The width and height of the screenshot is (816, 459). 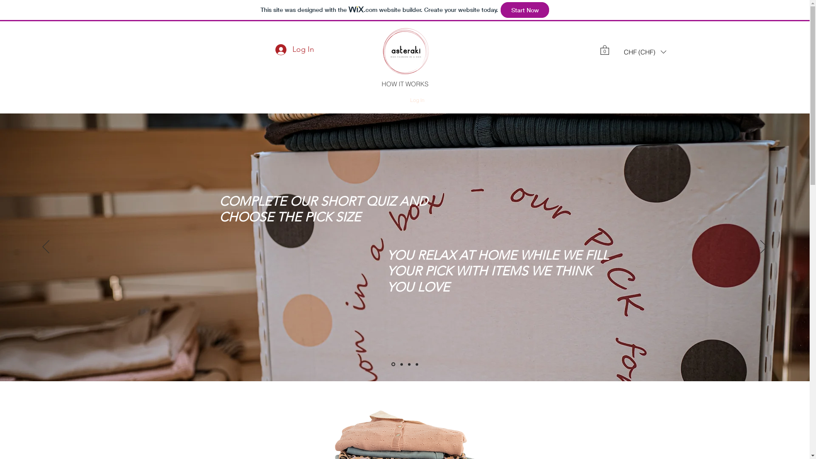 What do you see at coordinates (604, 50) in the screenshot?
I see `0` at bounding box center [604, 50].